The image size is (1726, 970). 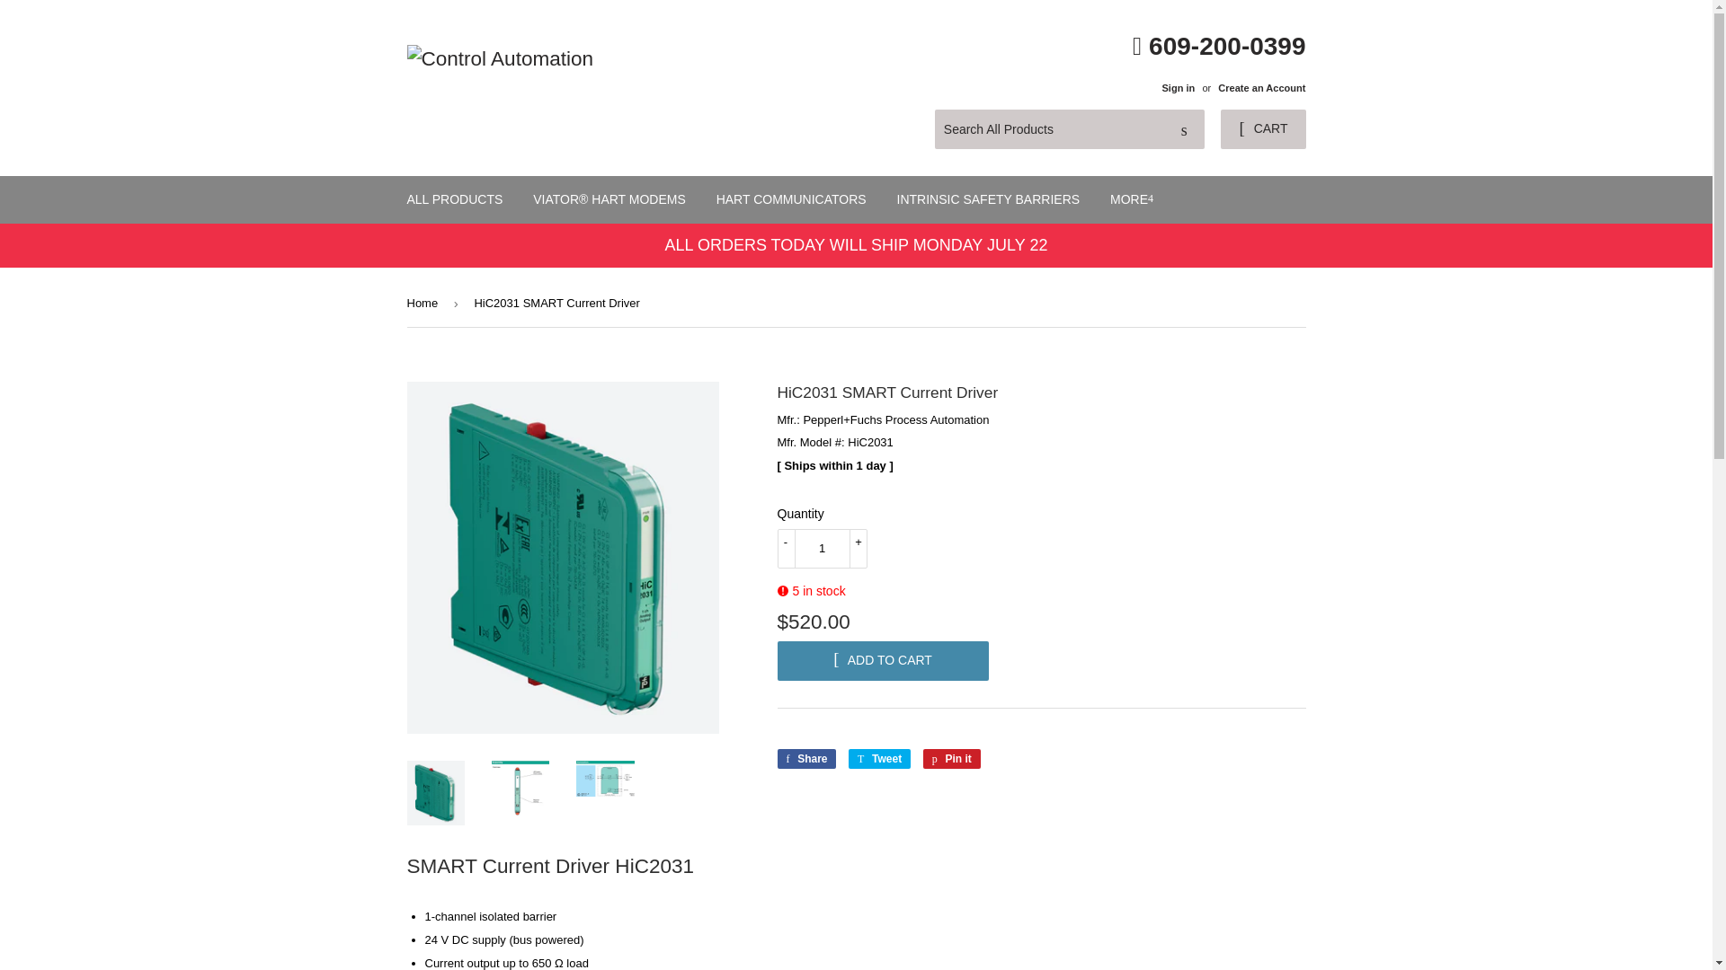 I want to click on 1, so click(x=1184, y=130).